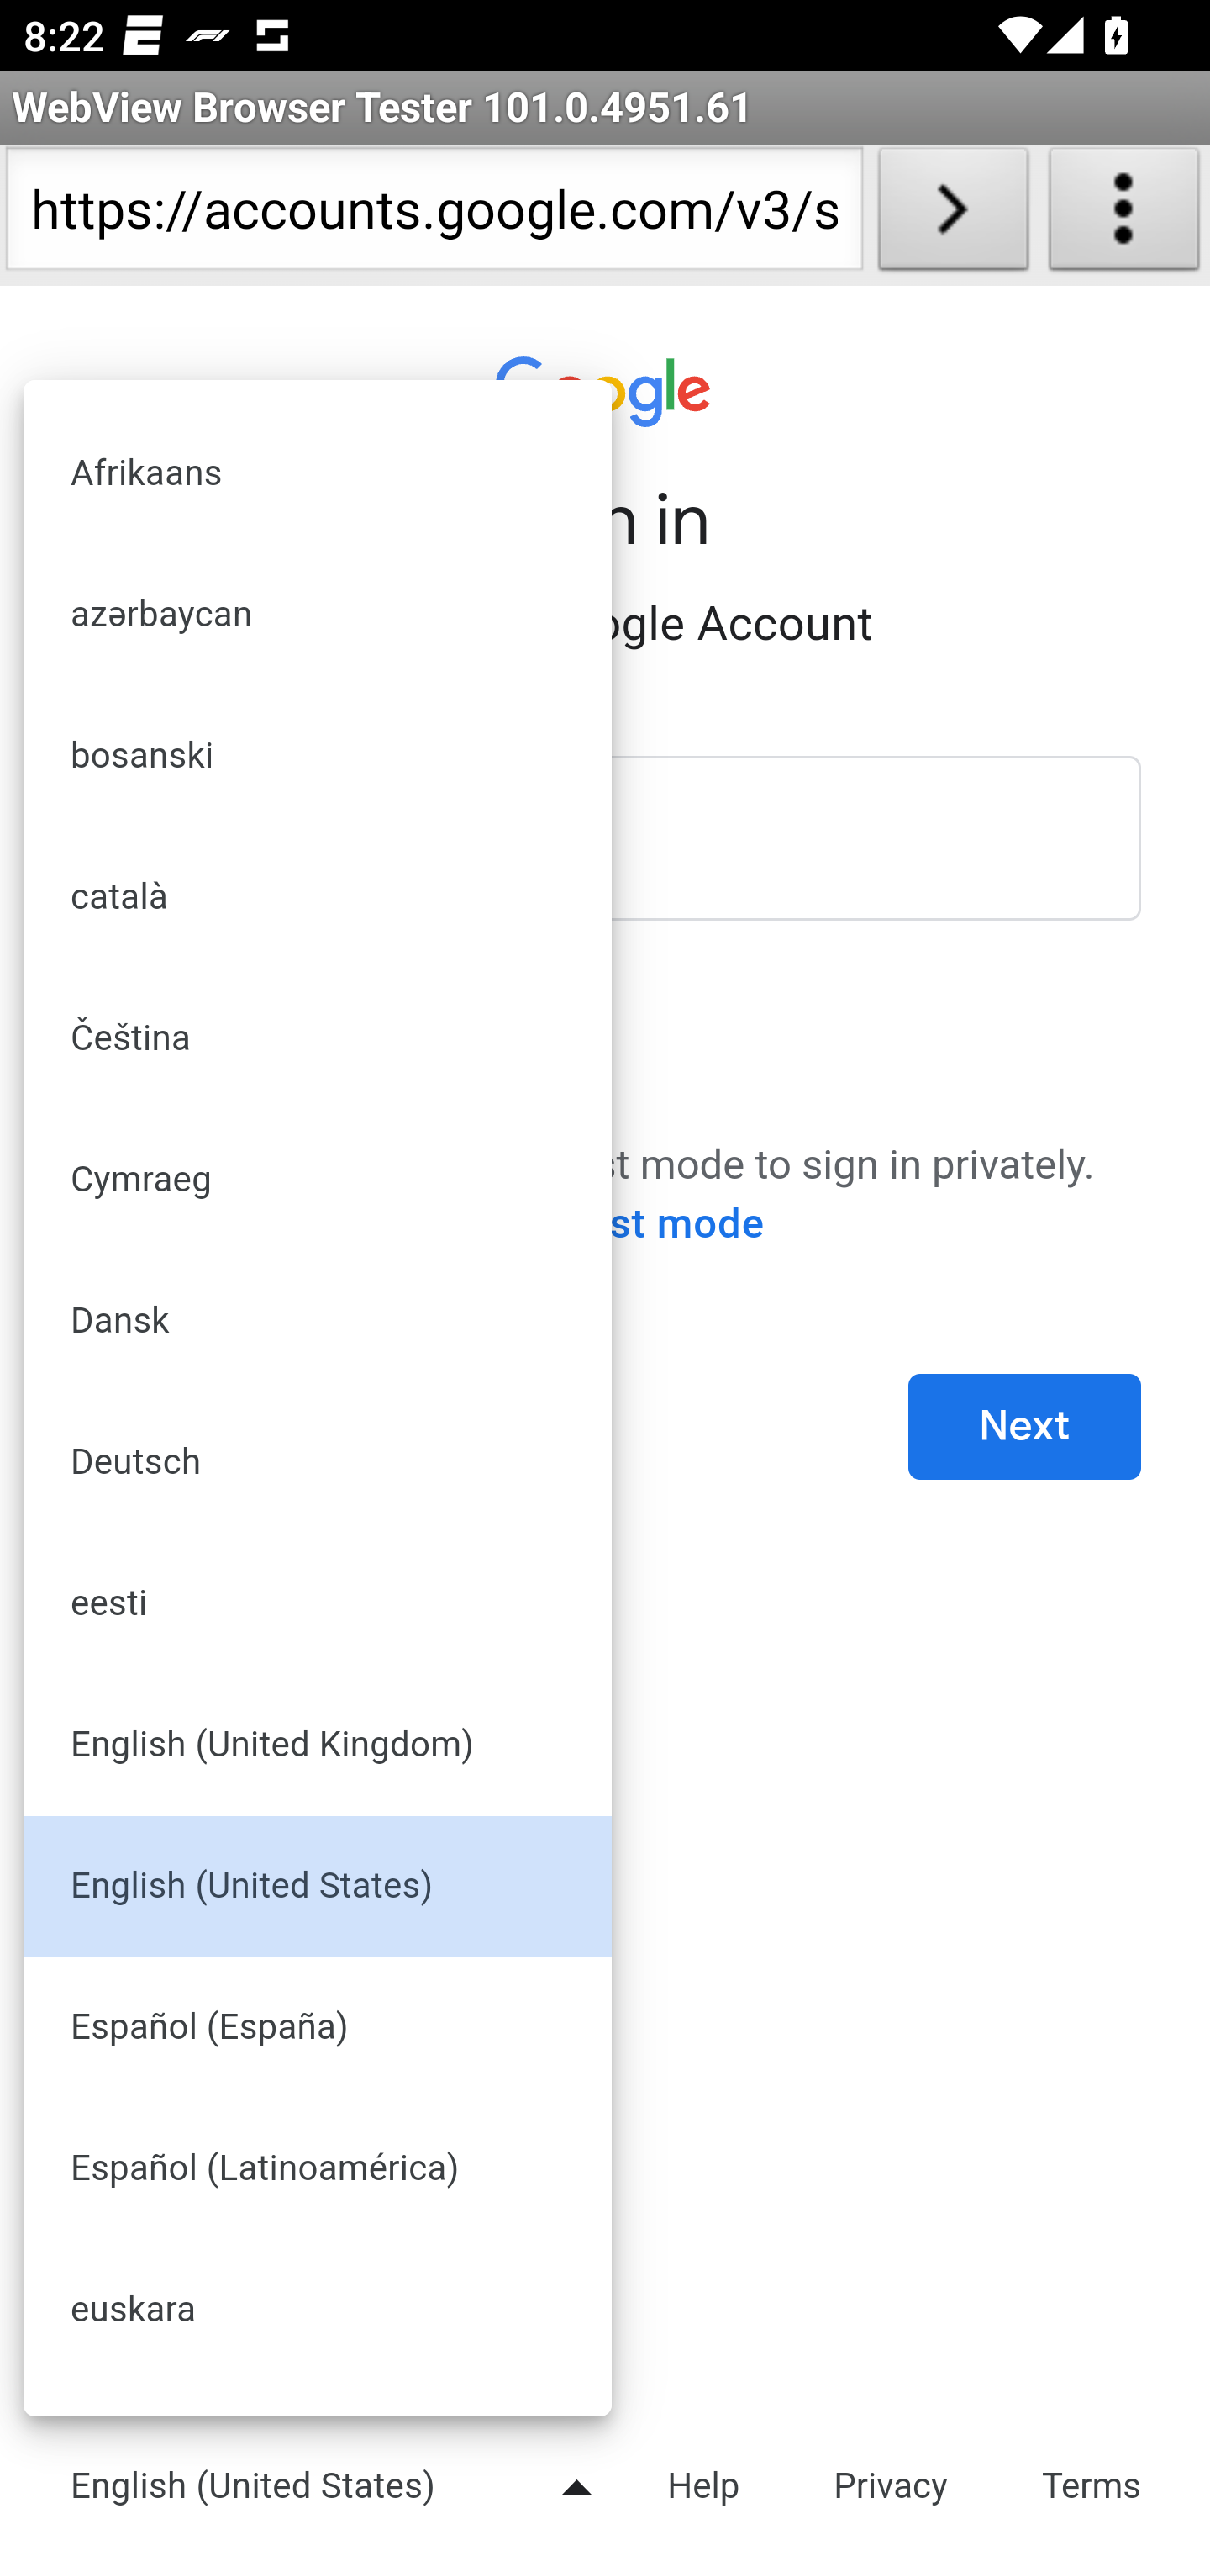 Image resolution: width=1210 pixels, height=2556 pixels. I want to click on Next, so click(1024, 1428).